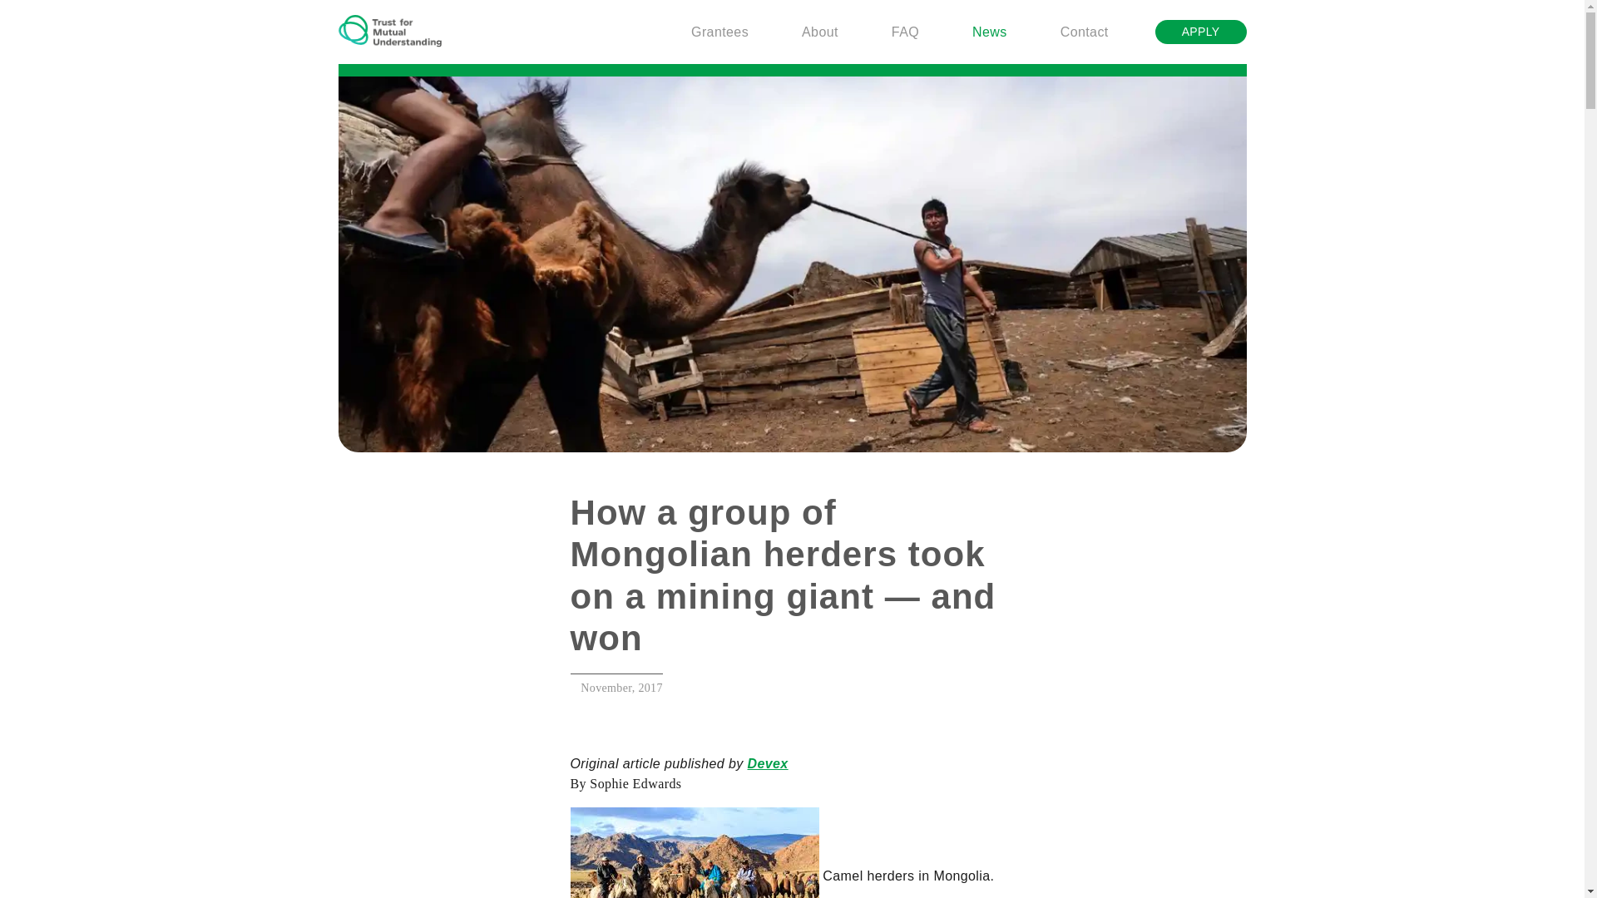 The image size is (1597, 898). Describe the element at coordinates (720, 32) in the screenshot. I see `Grantees` at that location.